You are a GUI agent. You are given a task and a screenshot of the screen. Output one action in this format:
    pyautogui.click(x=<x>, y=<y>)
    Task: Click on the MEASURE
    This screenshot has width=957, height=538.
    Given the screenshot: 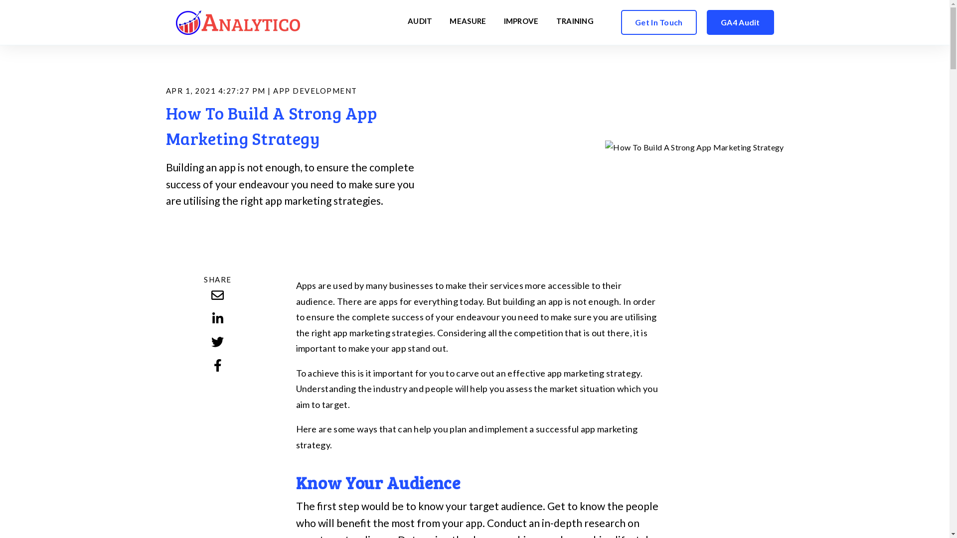 What is the action you would take?
    pyautogui.click(x=468, y=22)
    